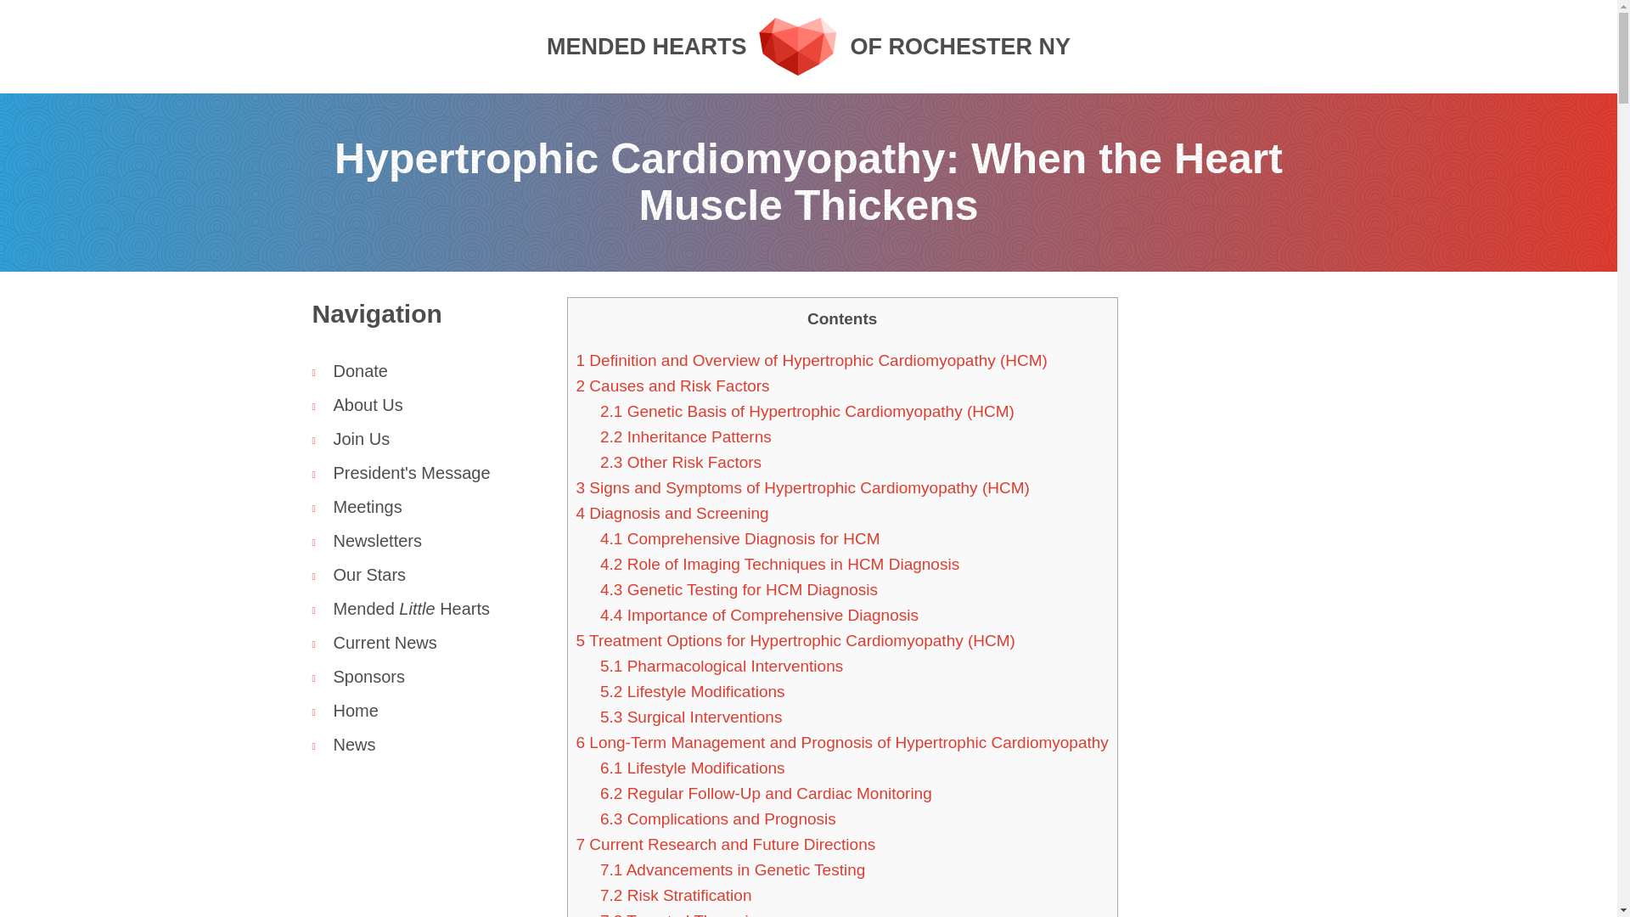  What do you see at coordinates (685, 436) in the screenshot?
I see `7.2 Risk Stratification` at bounding box center [685, 436].